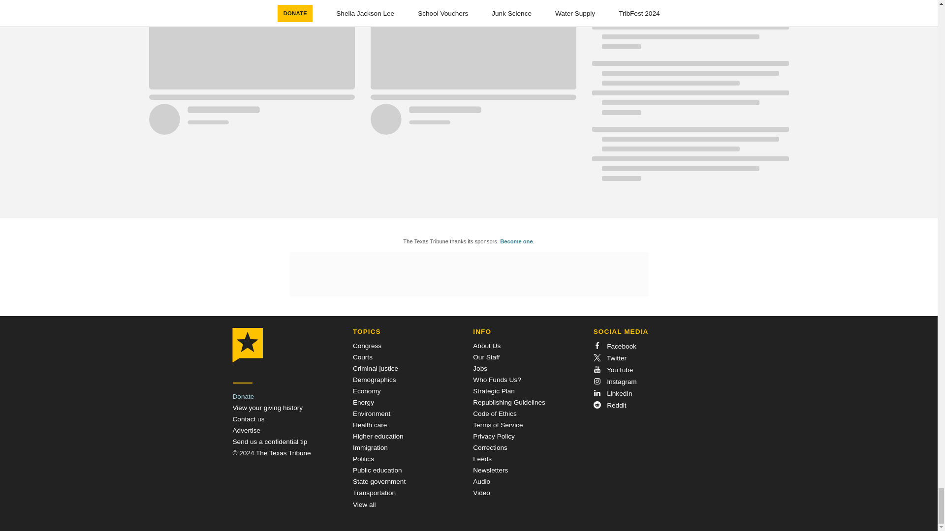 The image size is (945, 531). What do you see at coordinates (494, 391) in the screenshot?
I see `Strategic Plan` at bounding box center [494, 391].